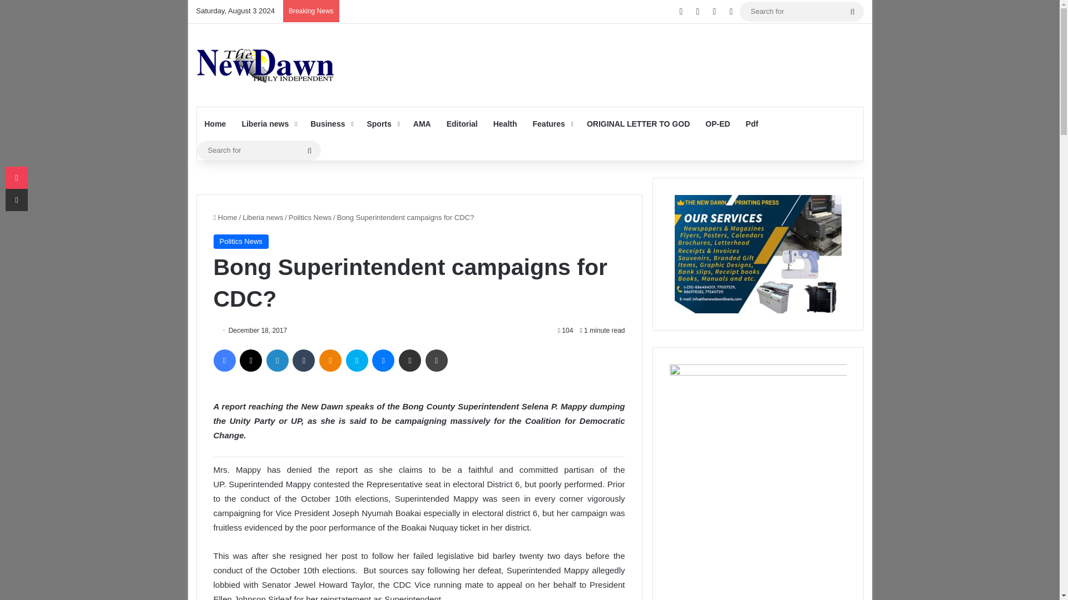  Describe the element at coordinates (382, 123) in the screenshot. I see `Sports` at that location.